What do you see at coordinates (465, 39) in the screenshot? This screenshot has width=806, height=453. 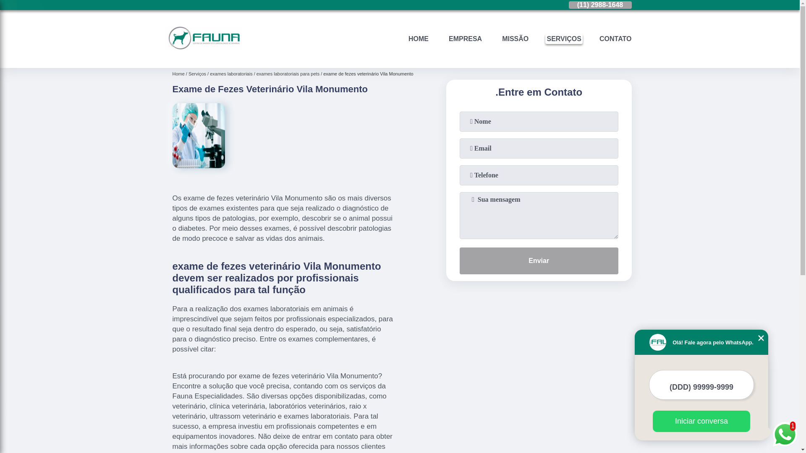 I see `EMPRESA` at bounding box center [465, 39].